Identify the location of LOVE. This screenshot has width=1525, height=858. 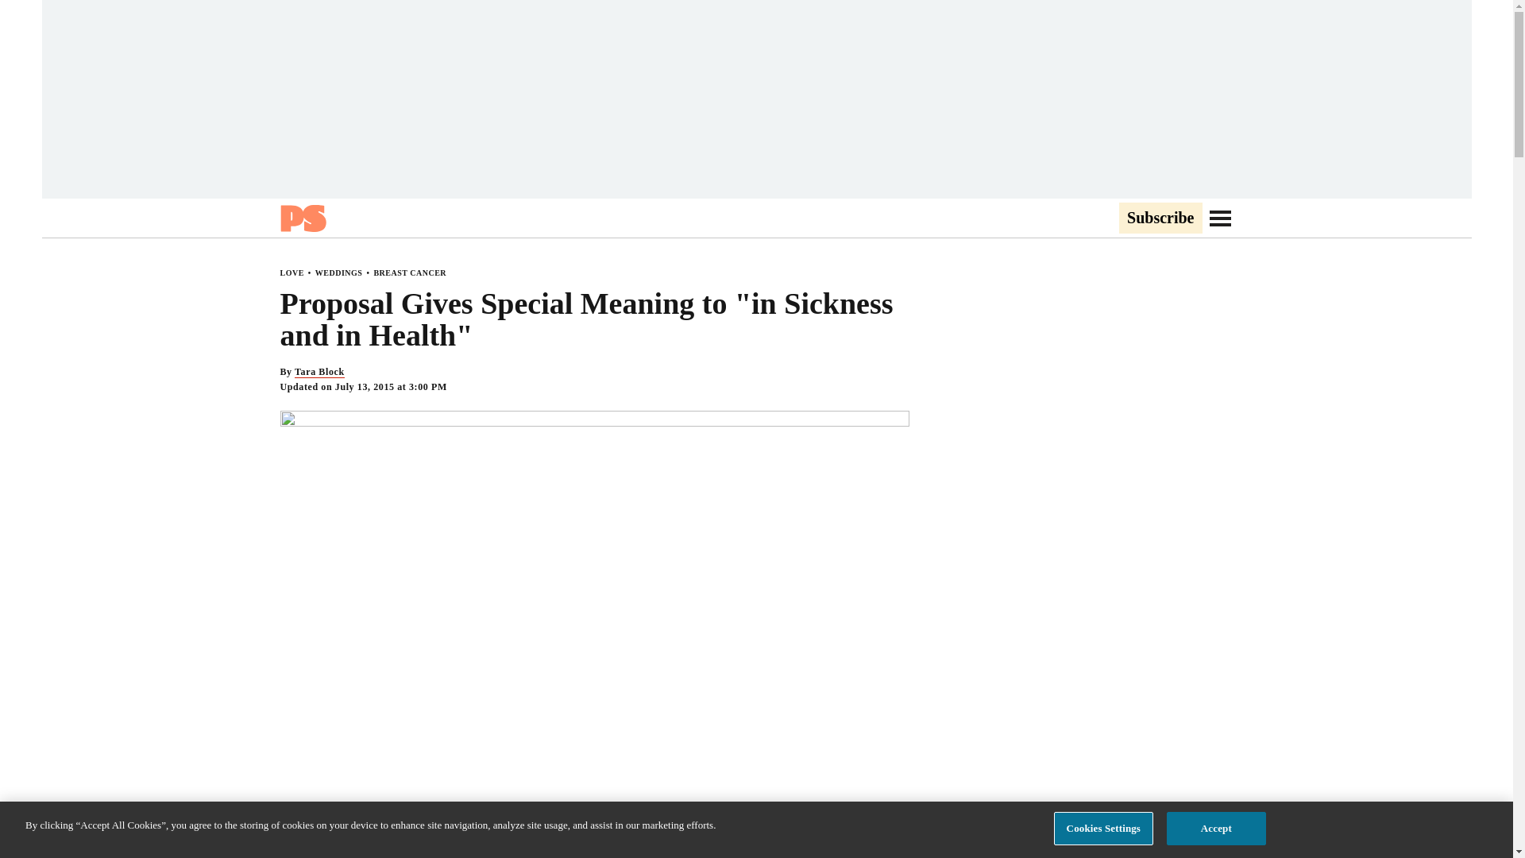
(291, 272).